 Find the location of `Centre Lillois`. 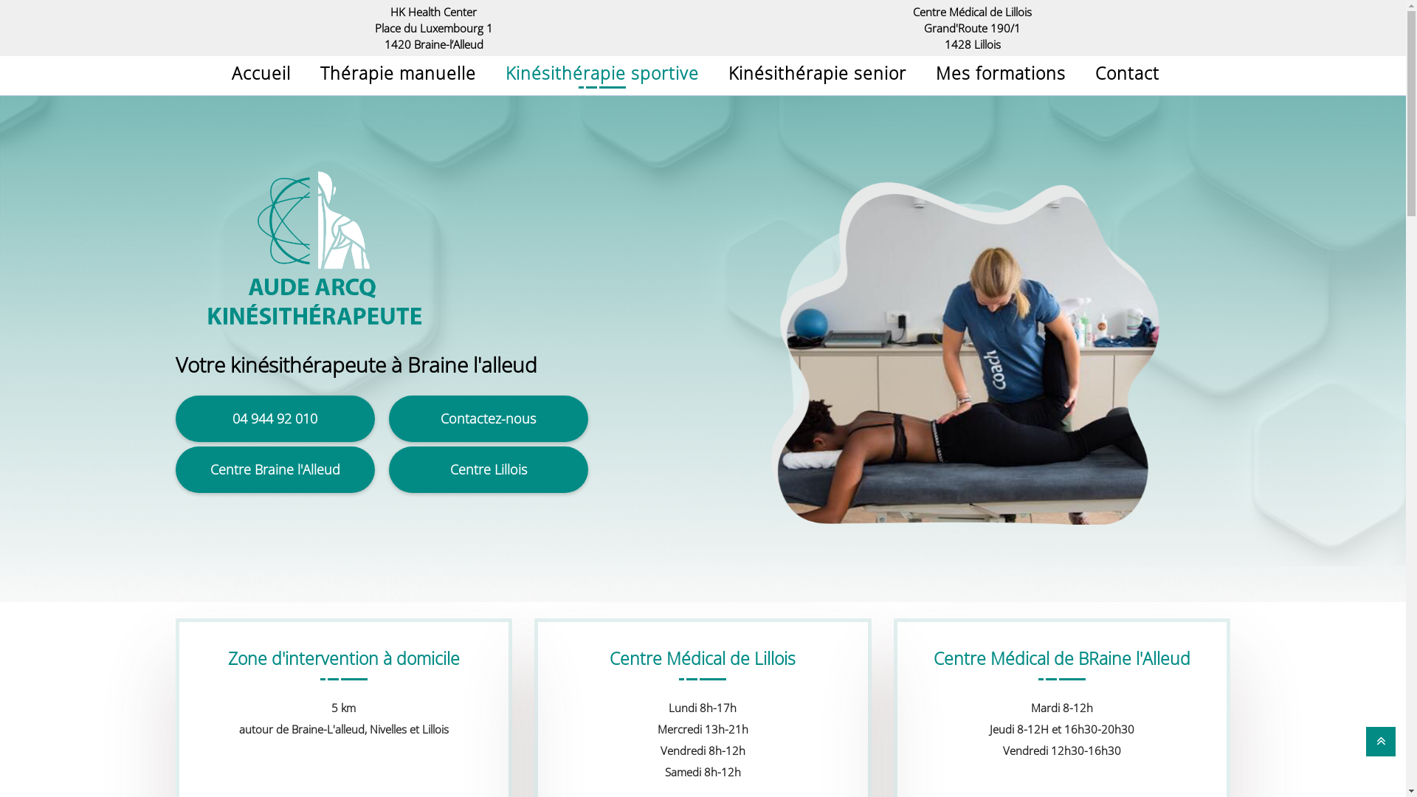

Centre Lillois is located at coordinates (488, 469).